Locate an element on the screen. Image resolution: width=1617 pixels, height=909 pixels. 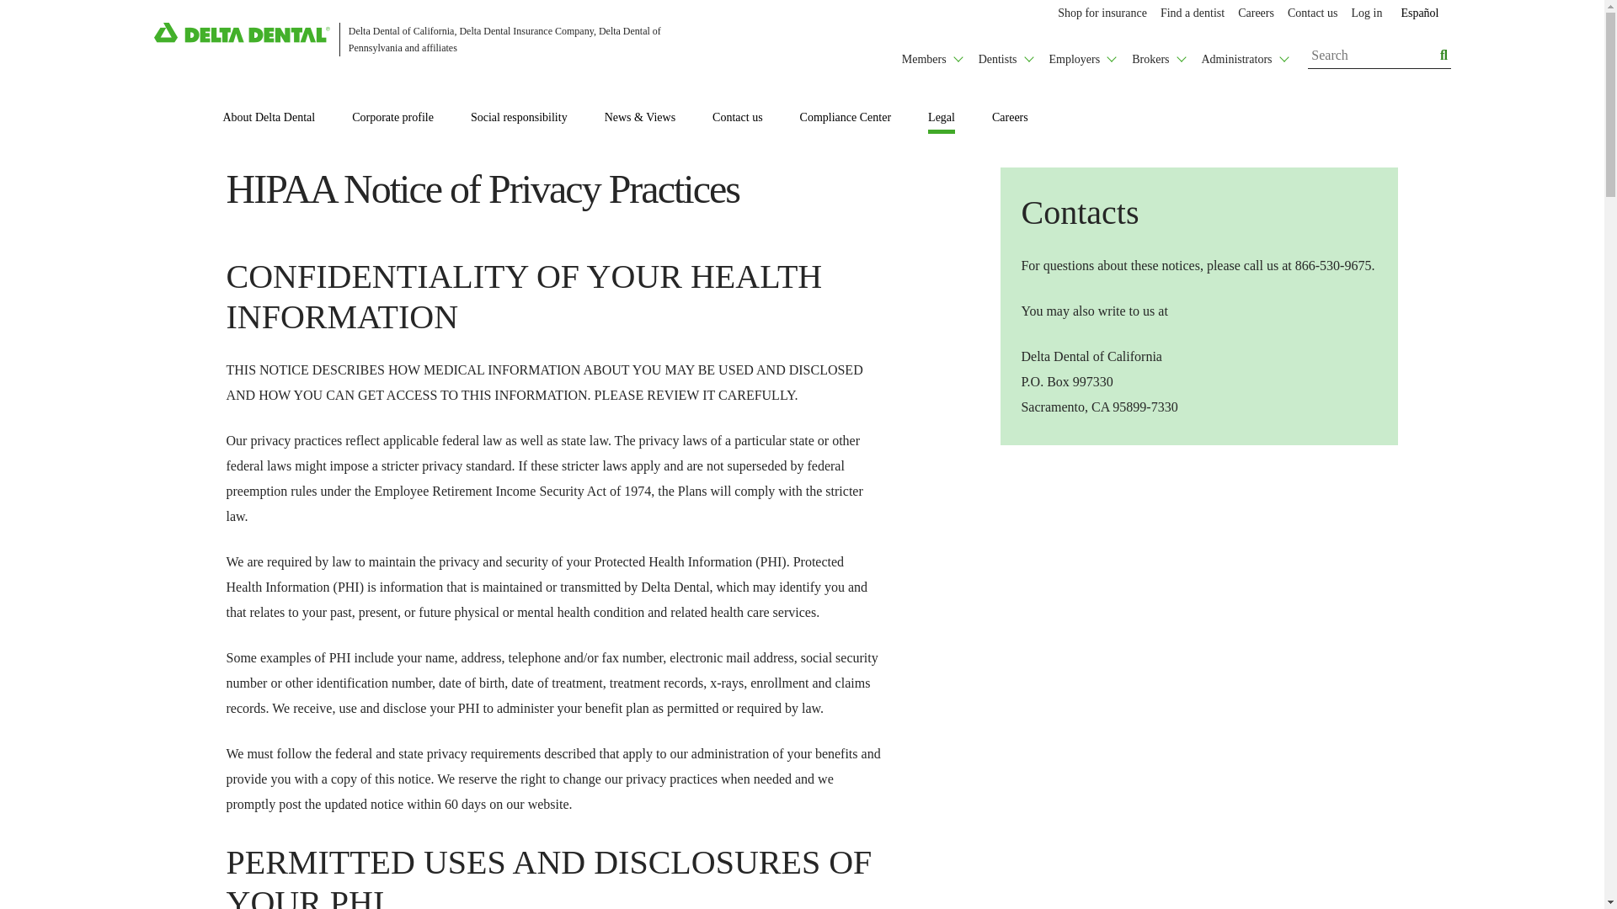
Log in is located at coordinates (1366, 13).